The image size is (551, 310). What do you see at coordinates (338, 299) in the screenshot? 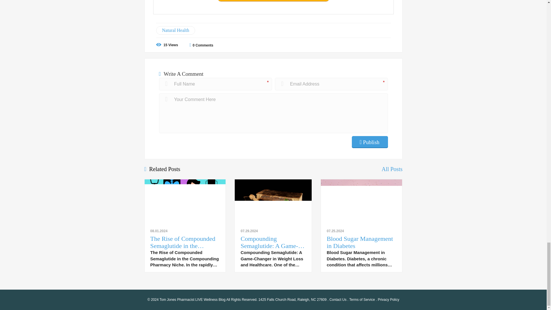
I see `Contact Us` at bounding box center [338, 299].